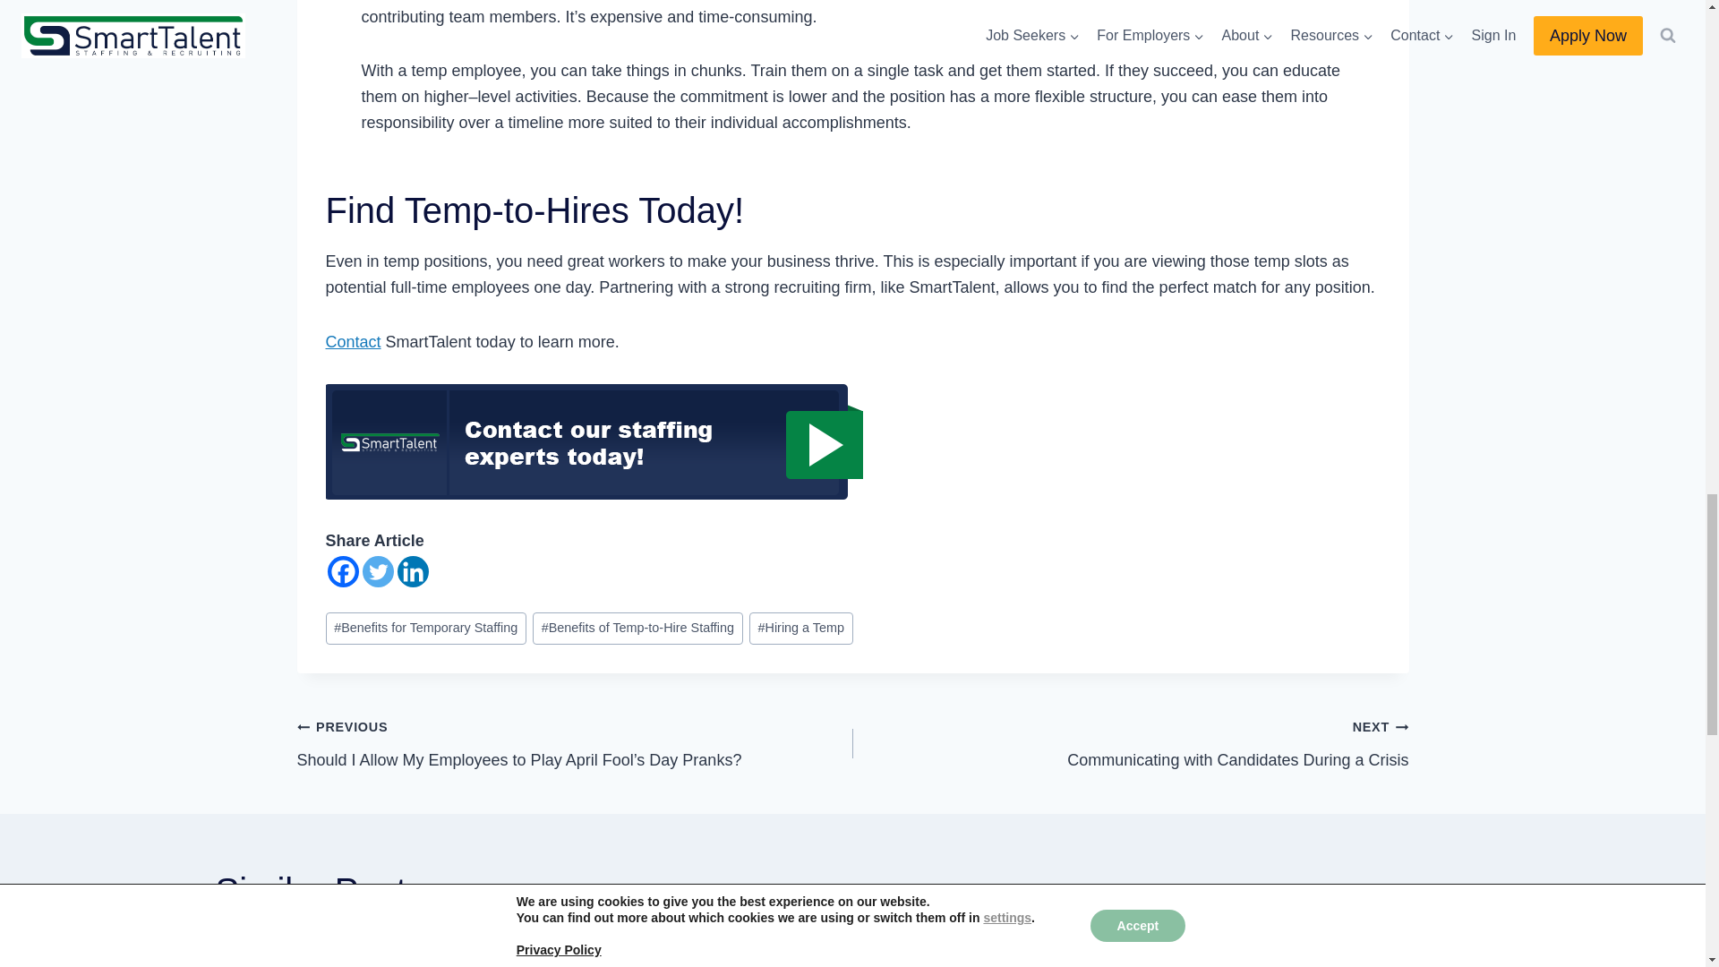  Describe the element at coordinates (637, 629) in the screenshot. I see `Benefits of Temp-to-Hire Staffing` at that location.